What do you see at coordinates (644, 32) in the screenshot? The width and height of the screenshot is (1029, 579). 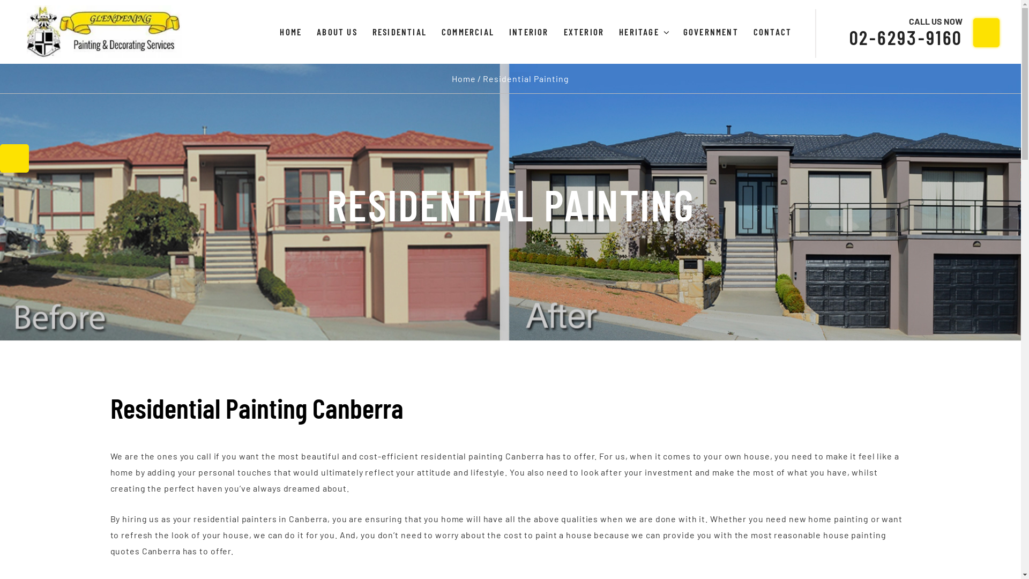 I see `HERITAGE` at bounding box center [644, 32].